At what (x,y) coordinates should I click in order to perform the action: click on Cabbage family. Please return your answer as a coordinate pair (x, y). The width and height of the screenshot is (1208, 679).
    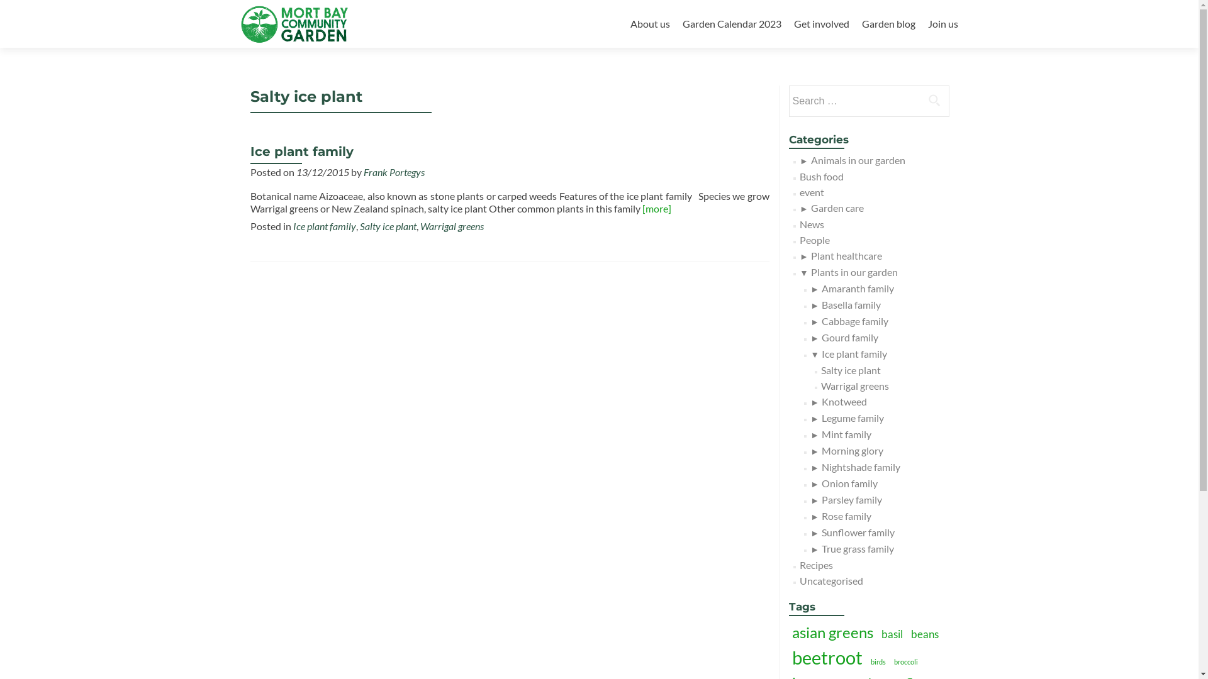
    Looking at the image, I should click on (855, 321).